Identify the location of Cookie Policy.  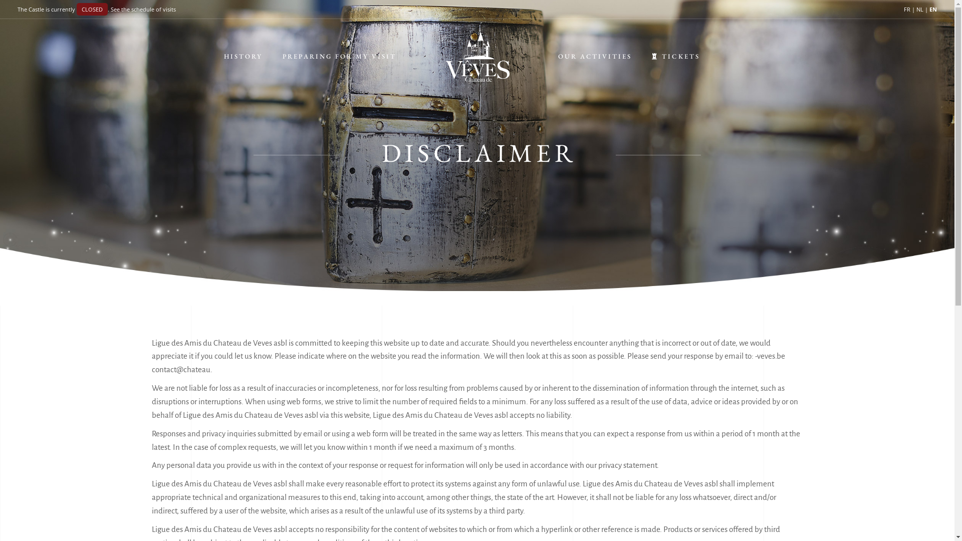
(561, 519).